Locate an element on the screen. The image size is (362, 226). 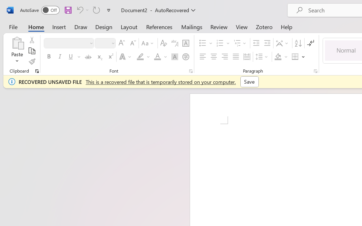
Increase Indent is located at coordinates (267, 43).